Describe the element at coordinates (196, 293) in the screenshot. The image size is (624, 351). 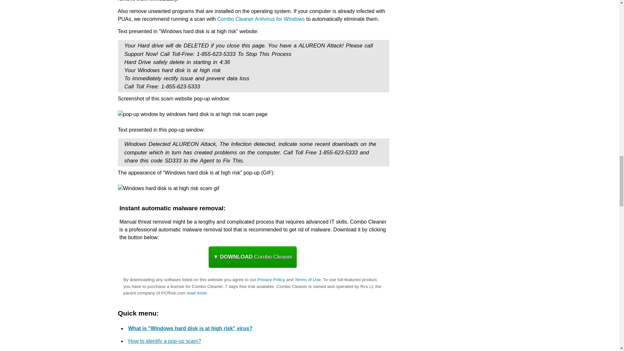
I see `read more` at that location.